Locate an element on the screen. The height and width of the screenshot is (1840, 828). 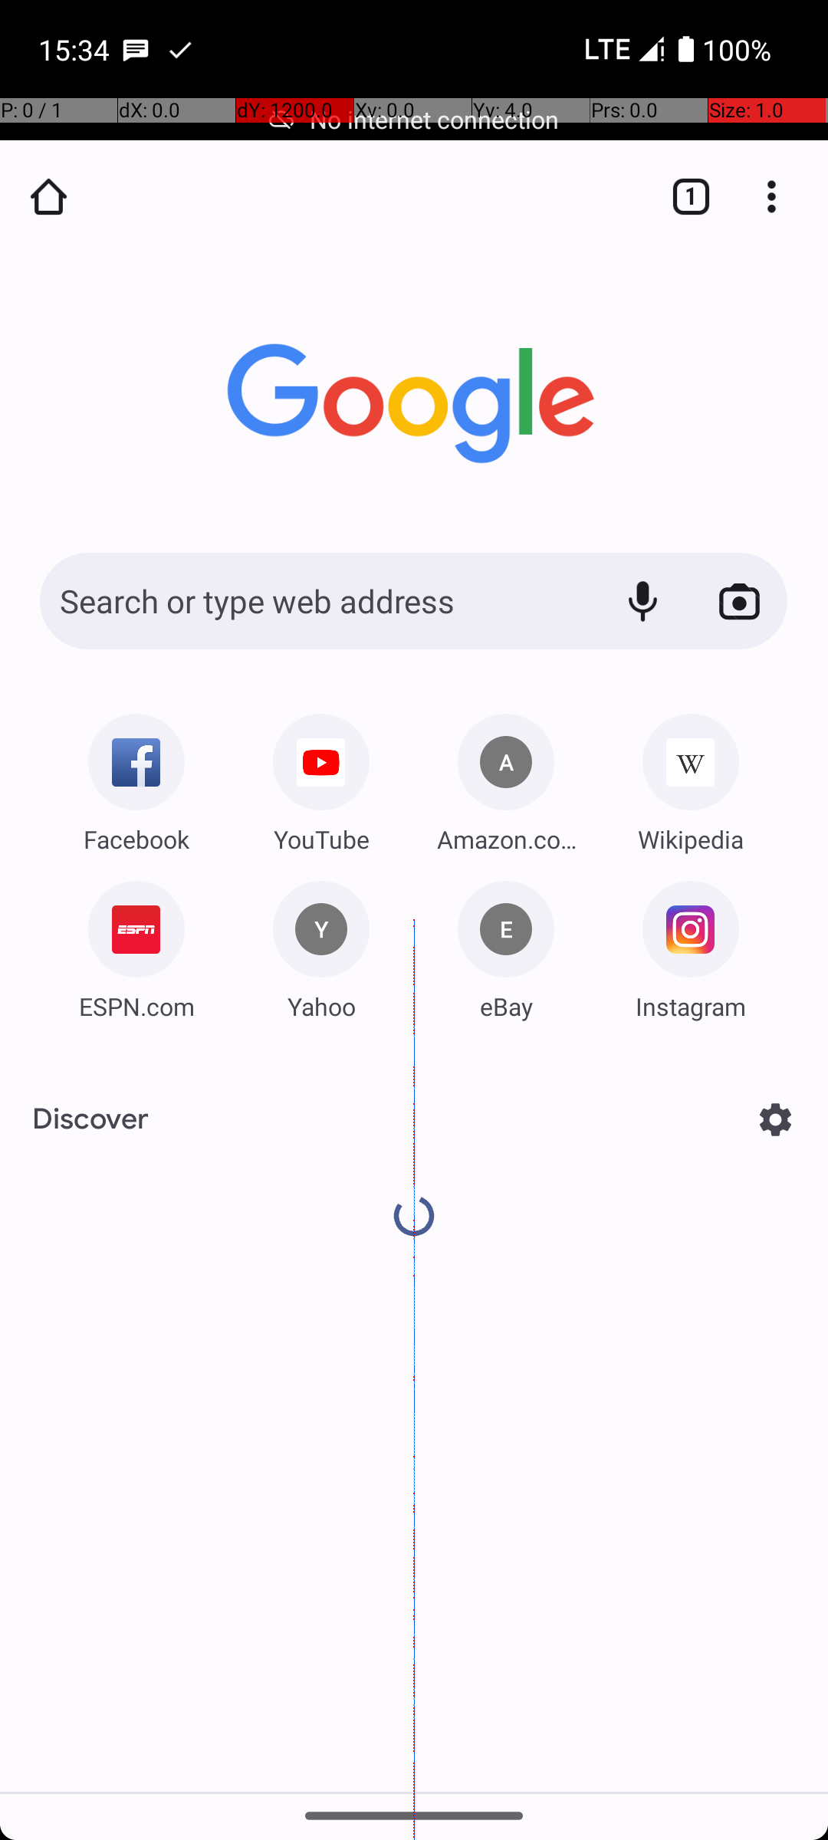
Amazon.com is located at coordinates (506, 839).